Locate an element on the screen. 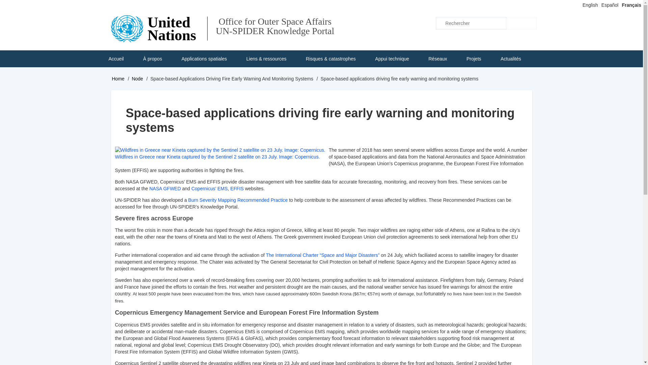 The width and height of the screenshot is (648, 365). Applications spatiales is located at coordinates (204, 59).